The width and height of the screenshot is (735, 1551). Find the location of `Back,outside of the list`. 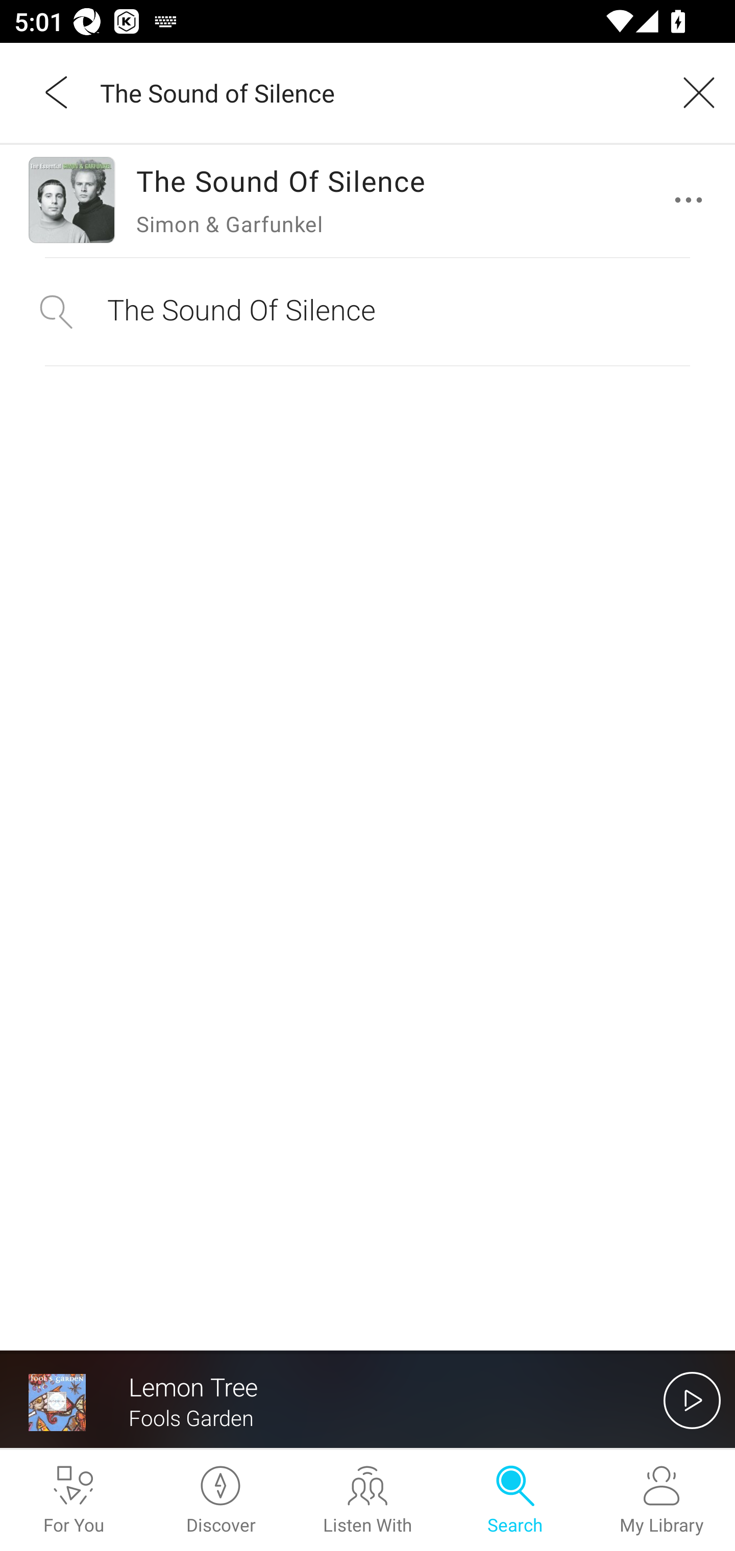

Back,outside of the list is located at coordinates (57, 92).